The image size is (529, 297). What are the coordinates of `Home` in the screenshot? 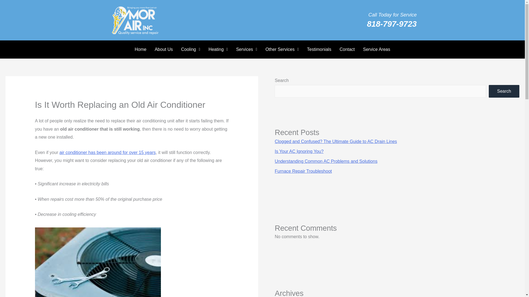 It's located at (141, 50).